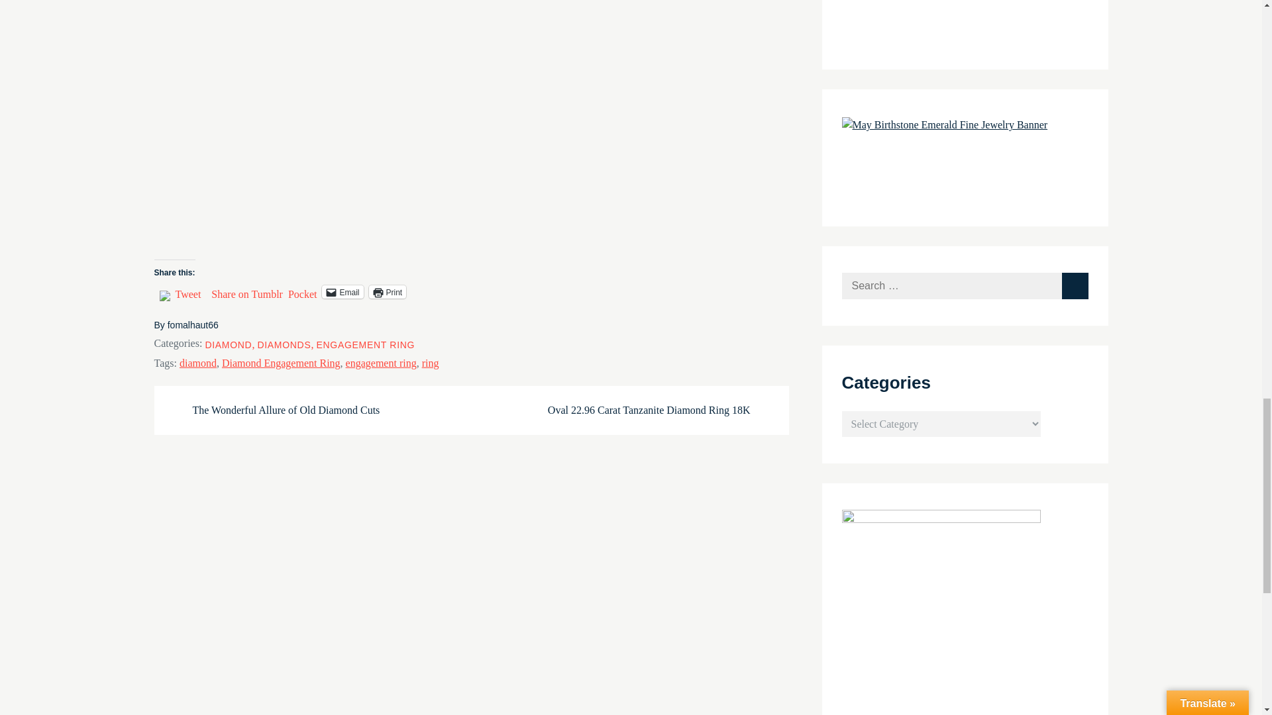 The image size is (1272, 715). I want to click on Tweet, so click(188, 291).